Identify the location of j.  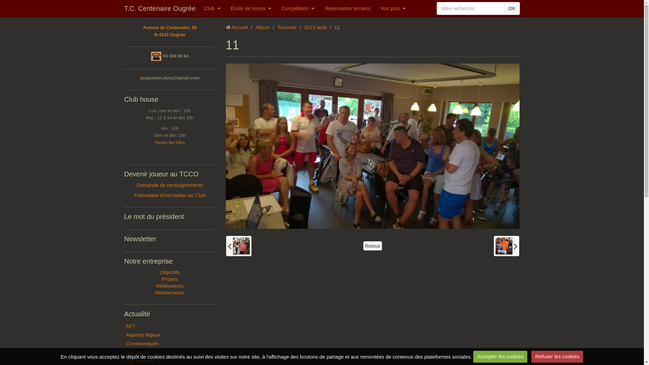
(141, 78).